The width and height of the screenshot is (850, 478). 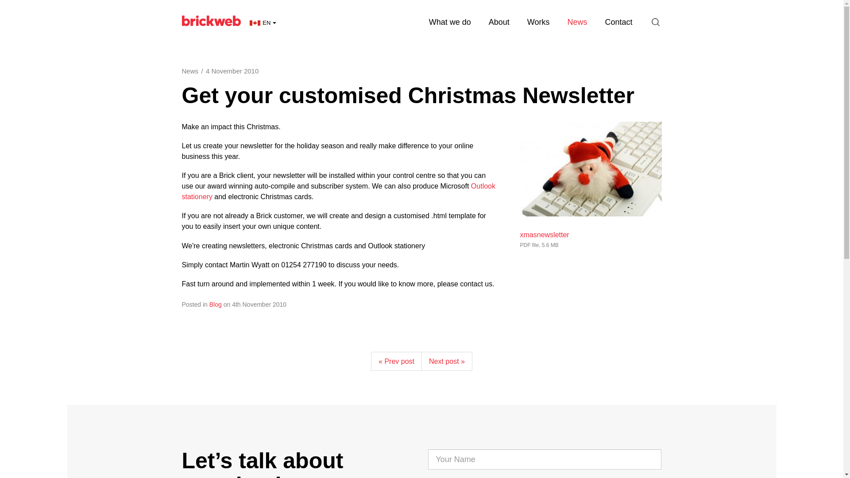 What do you see at coordinates (538, 22) in the screenshot?
I see `Works` at bounding box center [538, 22].